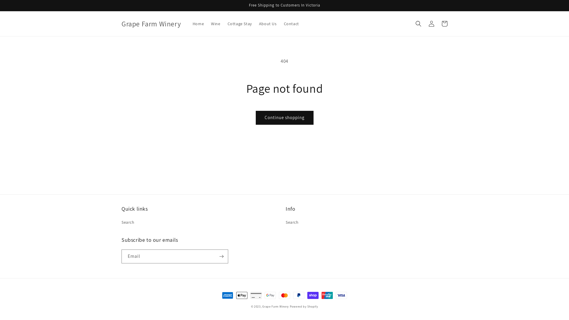  What do you see at coordinates (284, 118) in the screenshot?
I see `Continue shopping` at bounding box center [284, 118].